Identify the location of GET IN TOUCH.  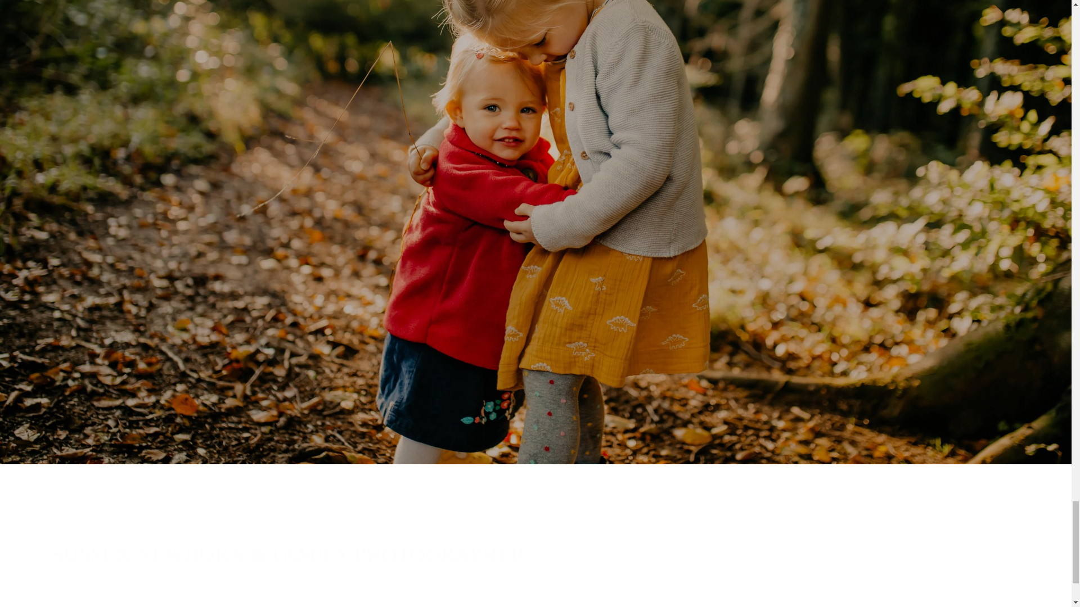
(535, 234).